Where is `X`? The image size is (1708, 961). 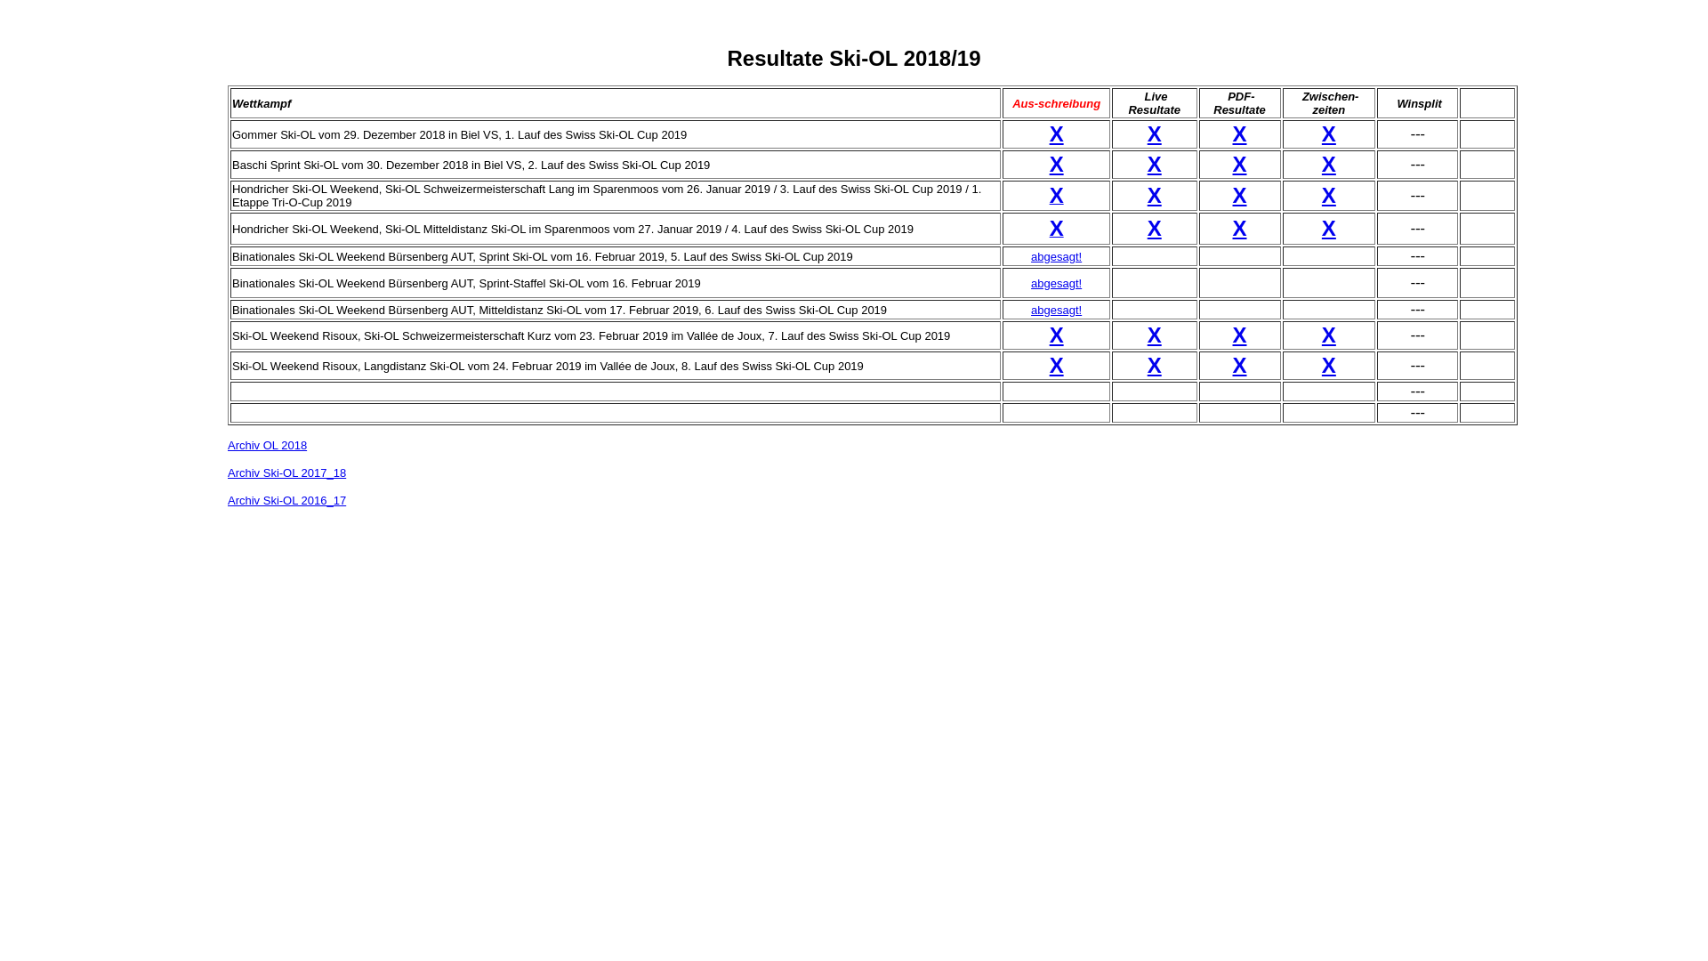 X is located at coordinates (1240, 335).